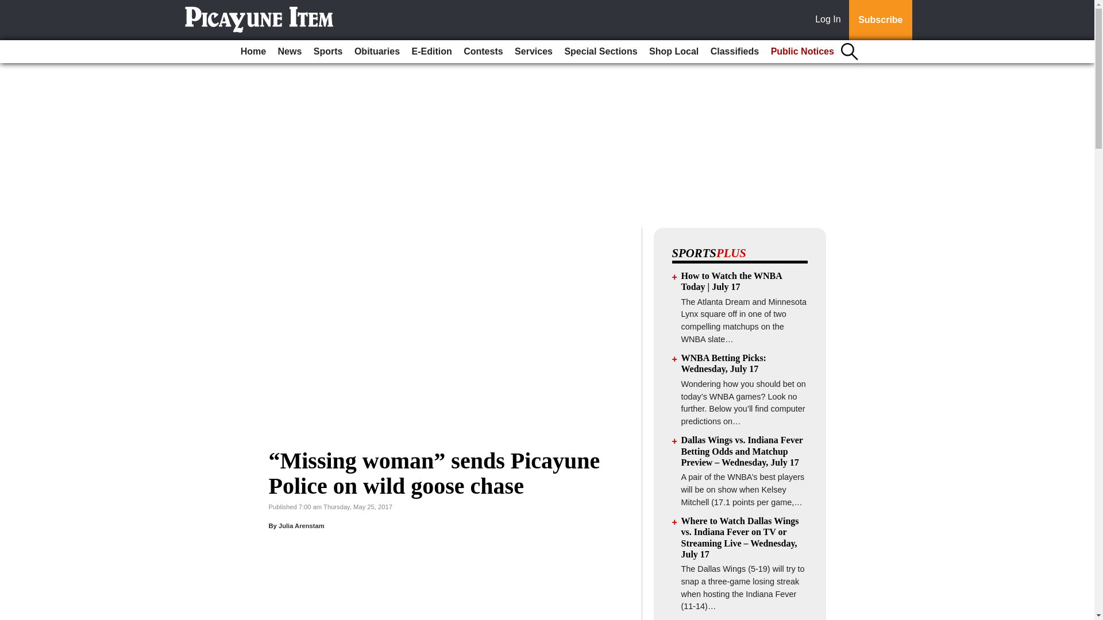 The width and height of the screenshot is (1103, 620). Describe the element at coordinates (253, 52) in the screenshot. I see `Home` at that location.